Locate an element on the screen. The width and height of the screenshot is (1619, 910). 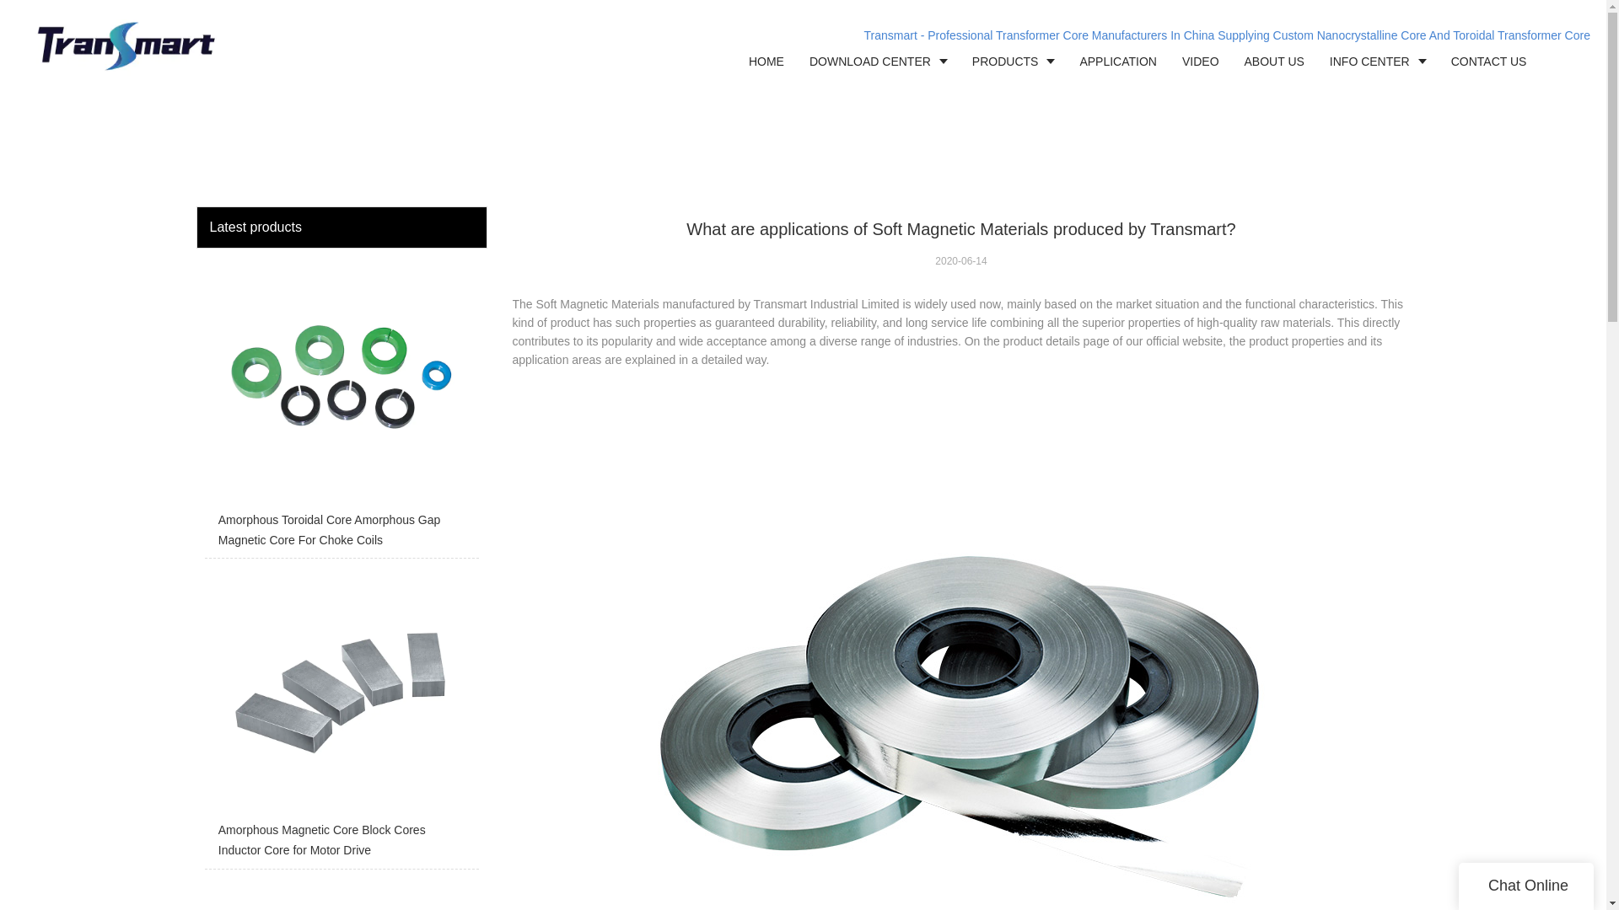
DOWNLOAD CENTER is located at coordinates (878, 61).